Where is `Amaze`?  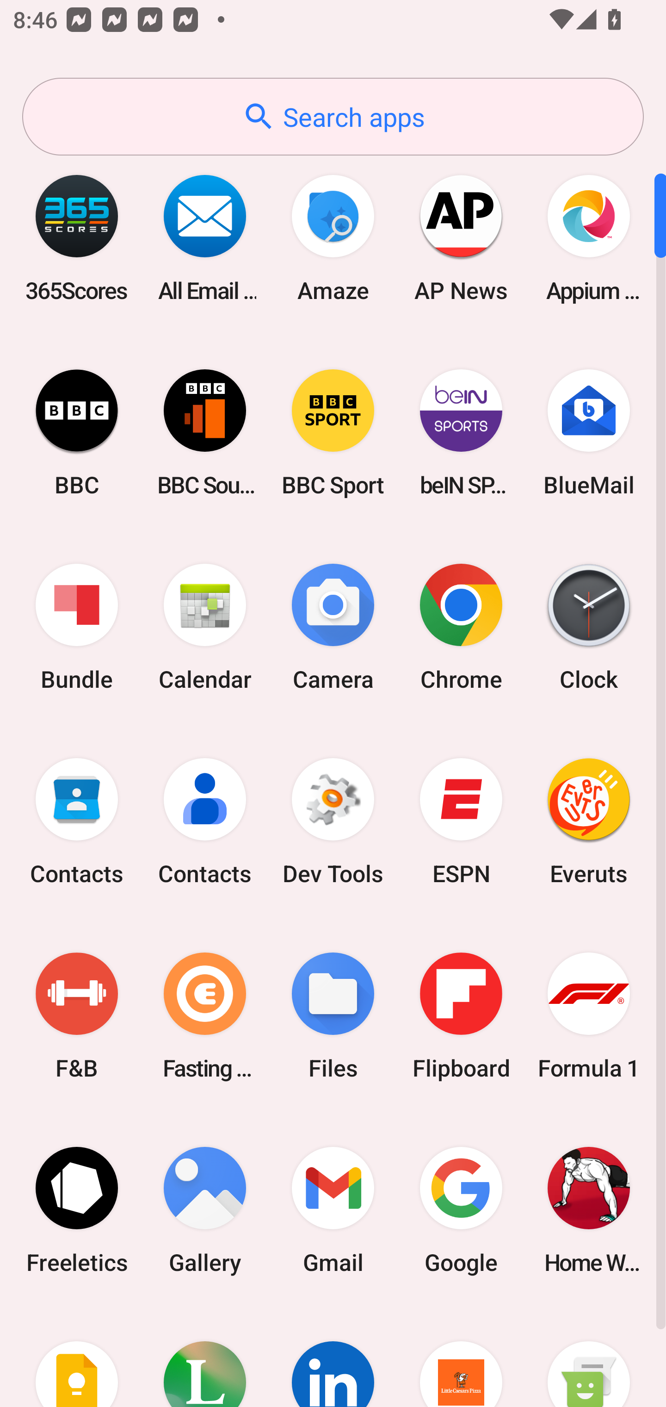 Amaze is located at coordinates (333, 238).